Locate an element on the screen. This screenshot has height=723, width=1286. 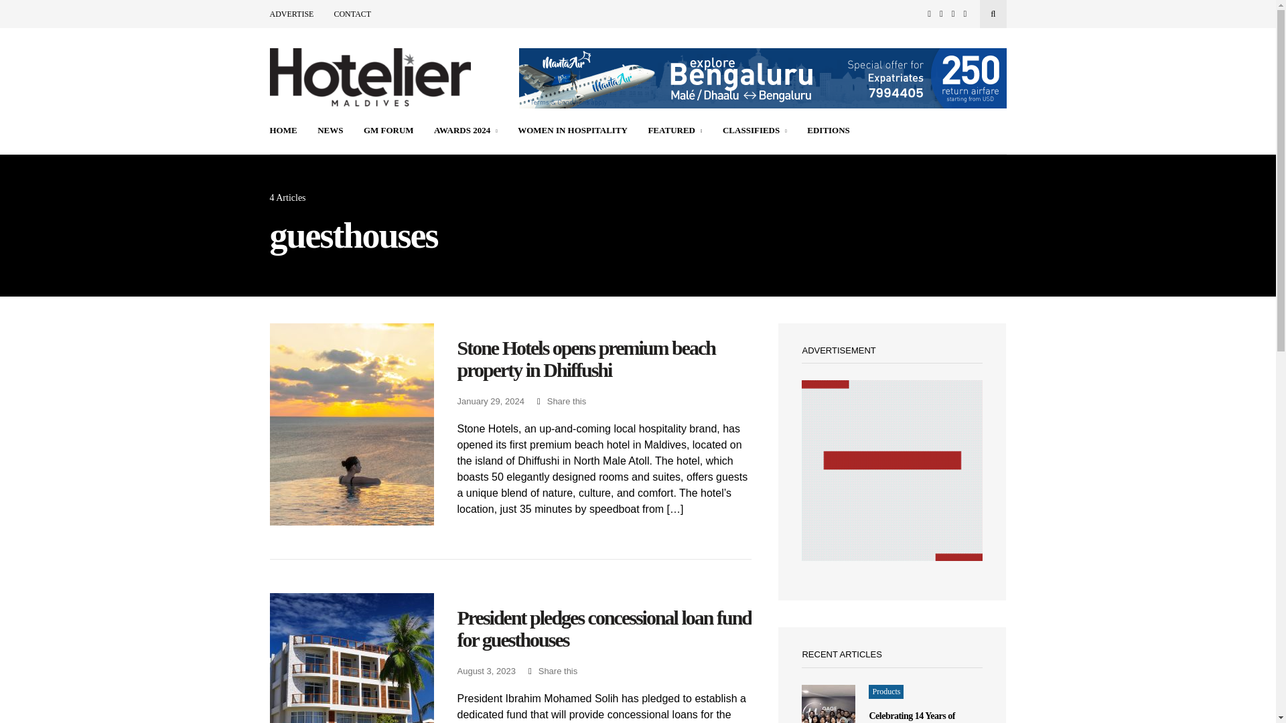
GM FORUM is located at coordinates (388, 131).